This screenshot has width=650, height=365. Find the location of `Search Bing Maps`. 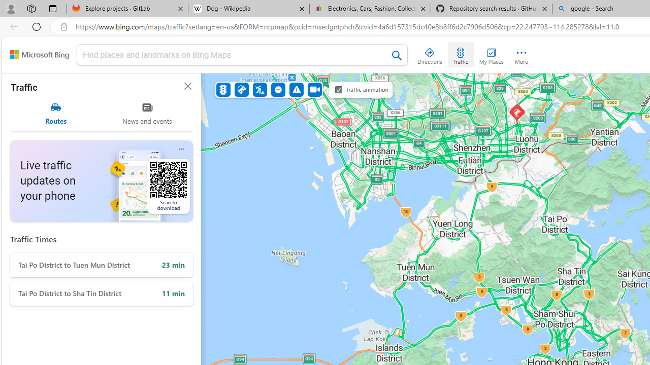

Search Bing Maps is located at coordinates (397, 55).